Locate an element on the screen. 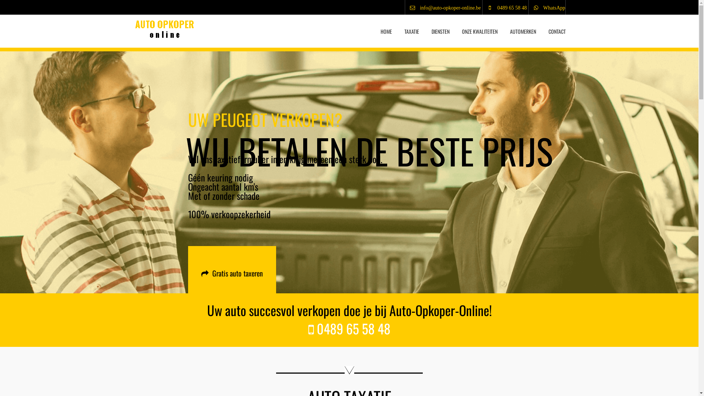  HOME is located at coordinates (386, 28).